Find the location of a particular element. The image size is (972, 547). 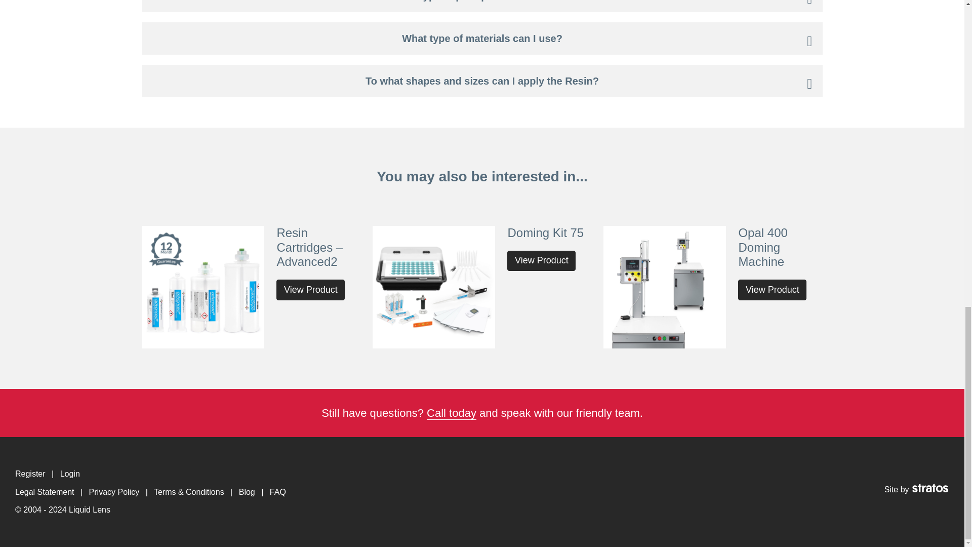

Register is located at coordinates (30, 473).